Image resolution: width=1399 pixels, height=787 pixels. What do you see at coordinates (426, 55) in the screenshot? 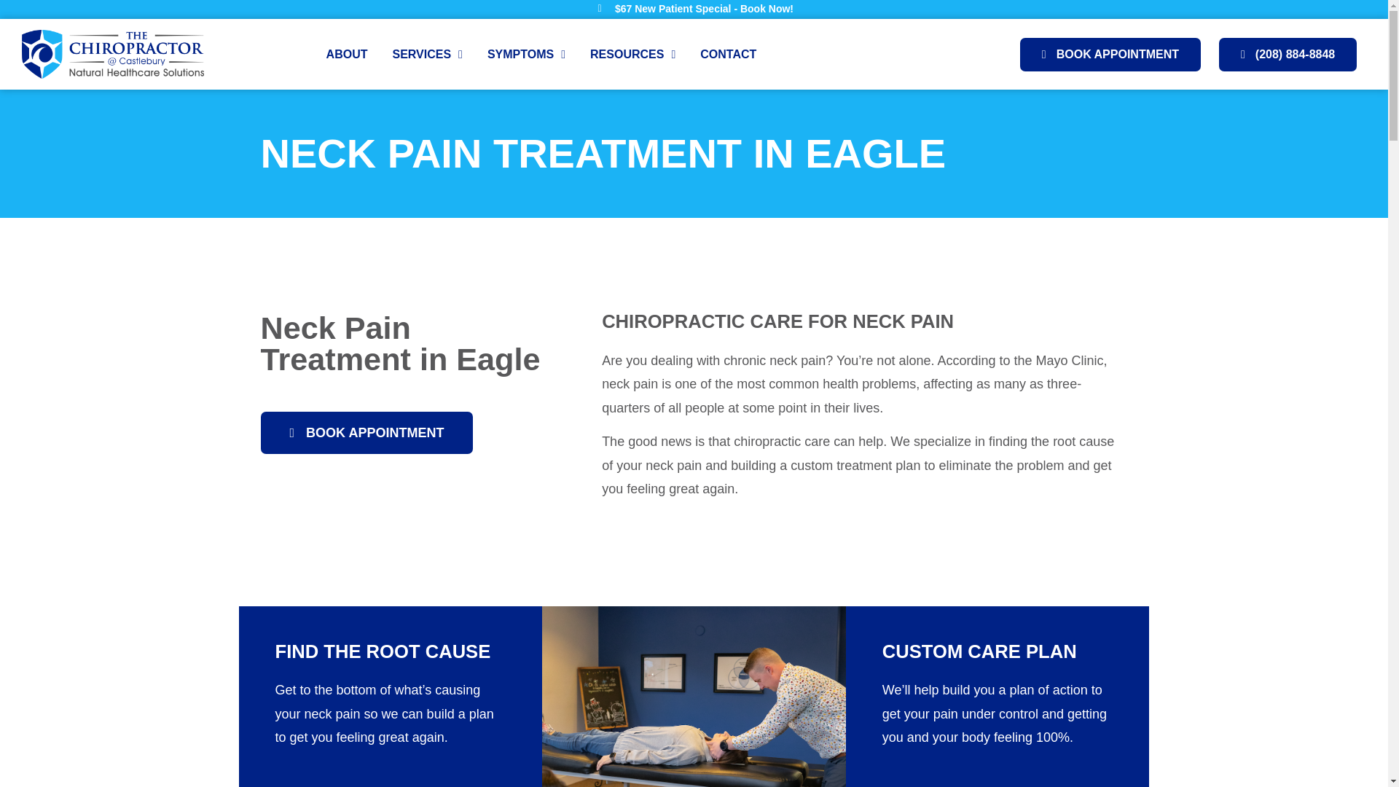
I see `SERVICES` at bounding box center [426, 55].